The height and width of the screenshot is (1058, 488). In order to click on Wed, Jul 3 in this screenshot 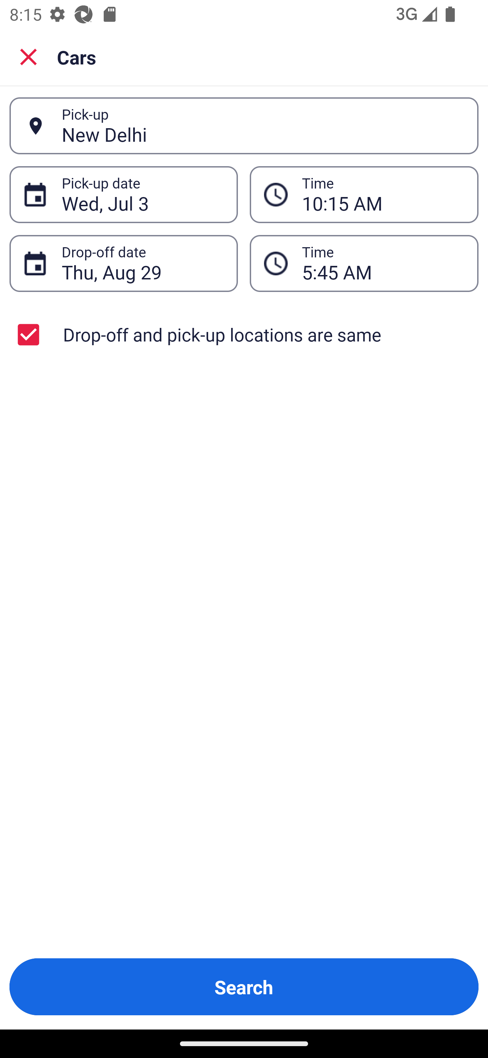, I will do `click(142, 195)`.